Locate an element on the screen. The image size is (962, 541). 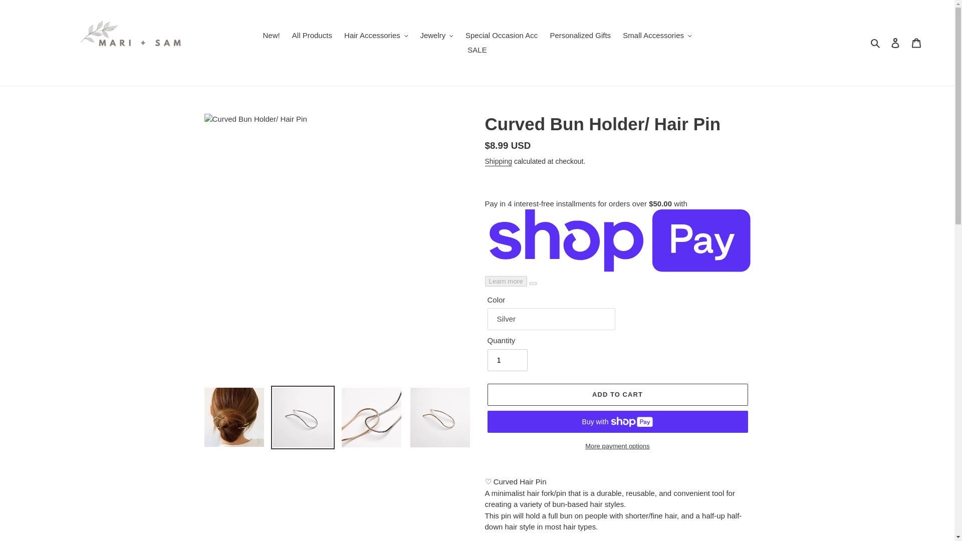
Search is located at coordinates (876, 43).